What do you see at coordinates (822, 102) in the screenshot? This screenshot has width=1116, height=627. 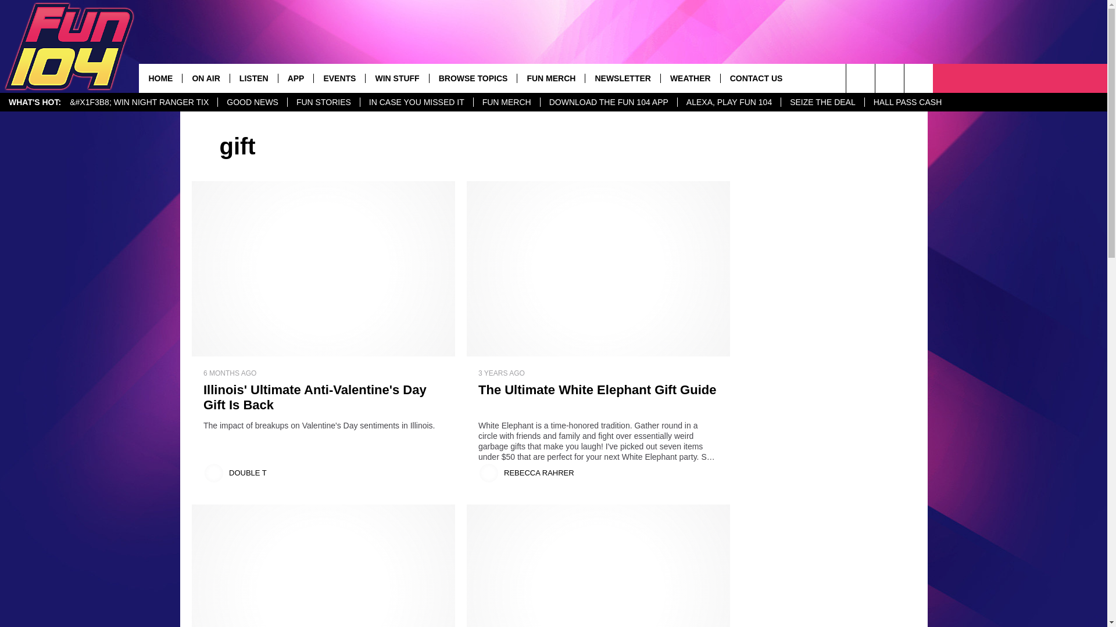 I see `SEIZE THE DEAL` at bounding box center [822, 102].